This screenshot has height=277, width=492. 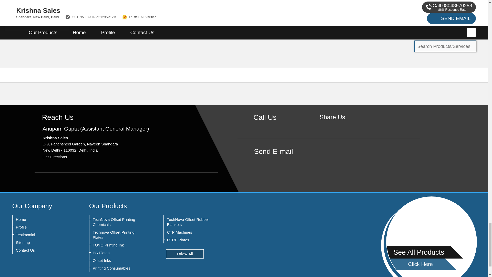 I want to click on Get Directions, so click(x=55, y=156).